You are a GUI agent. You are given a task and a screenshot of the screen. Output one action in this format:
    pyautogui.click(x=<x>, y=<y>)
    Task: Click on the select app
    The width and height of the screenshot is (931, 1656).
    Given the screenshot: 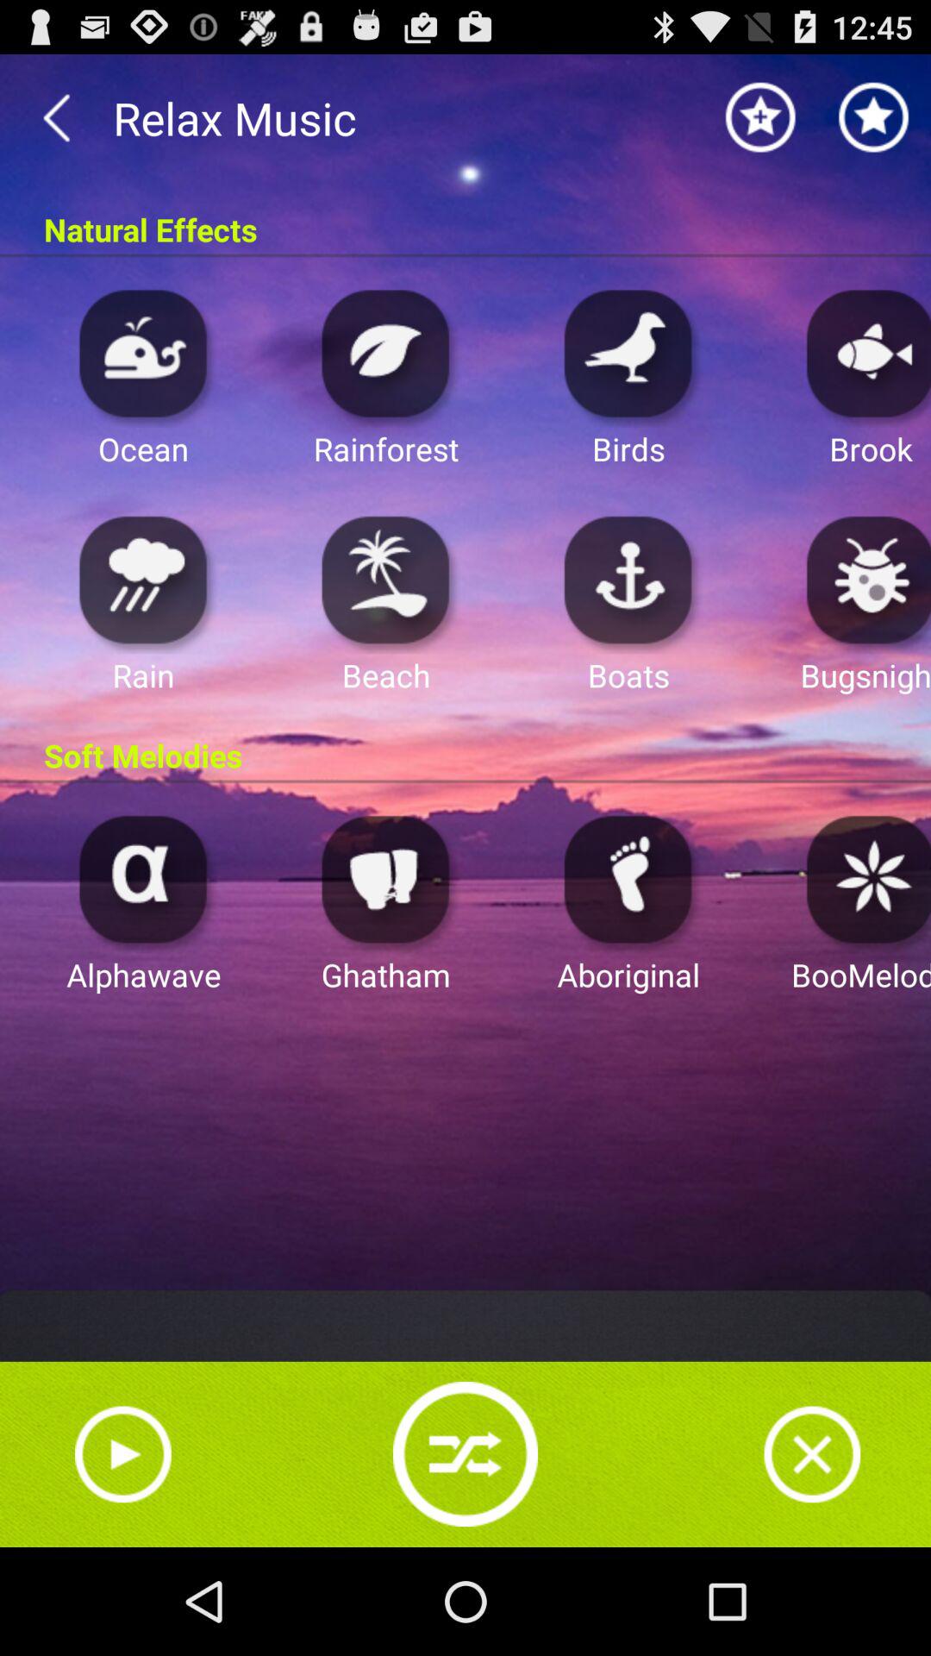 What is the action you would take?
    pyautogui.click(x=864, y=878)
    